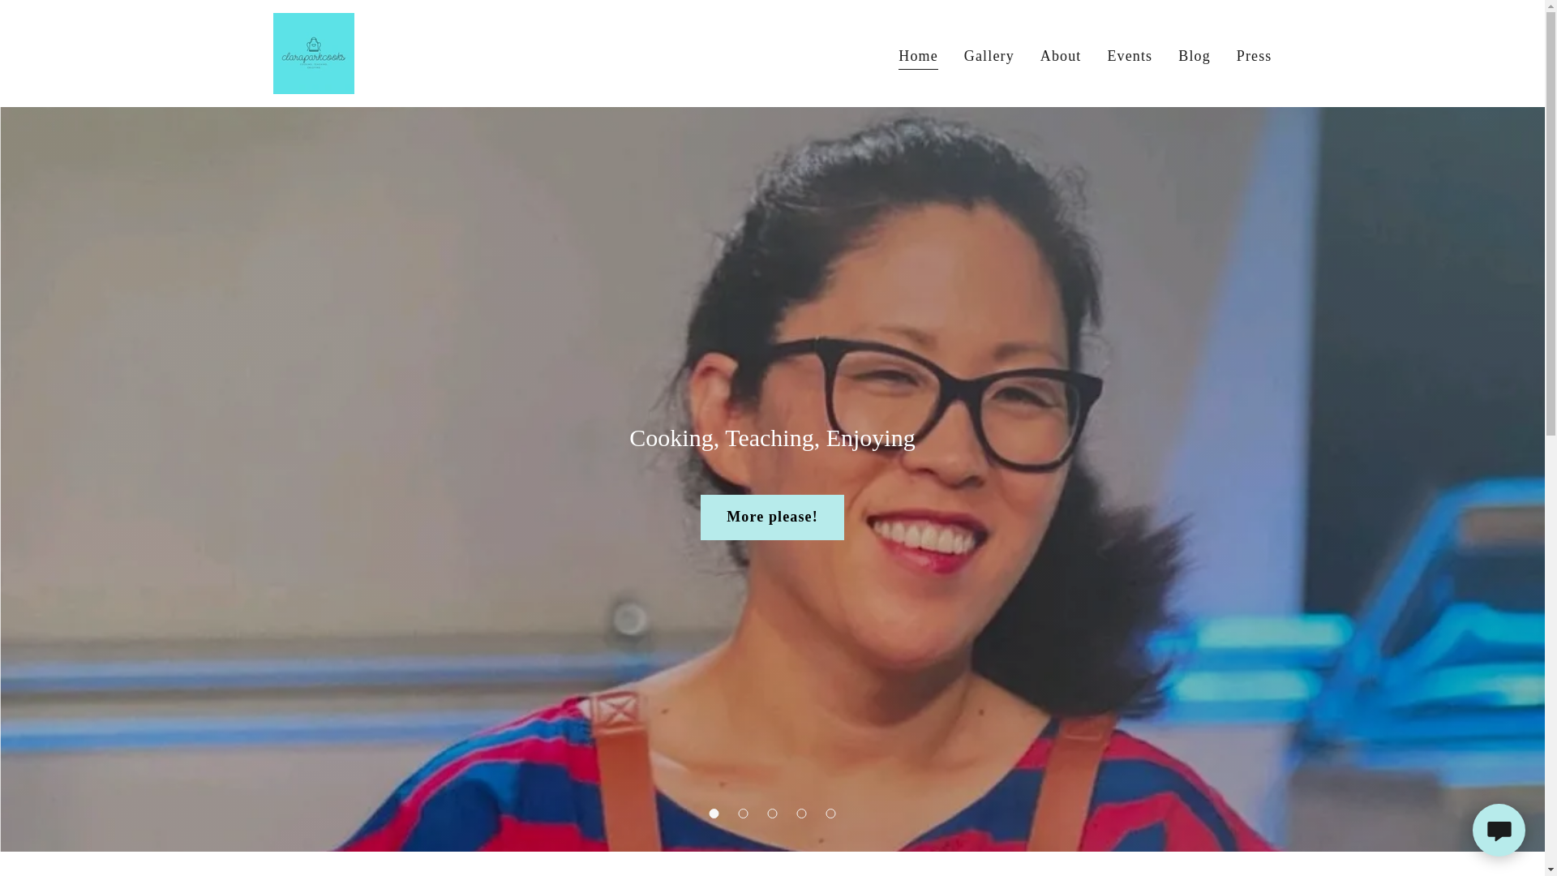  I want to click on Home, so click(918, 57).